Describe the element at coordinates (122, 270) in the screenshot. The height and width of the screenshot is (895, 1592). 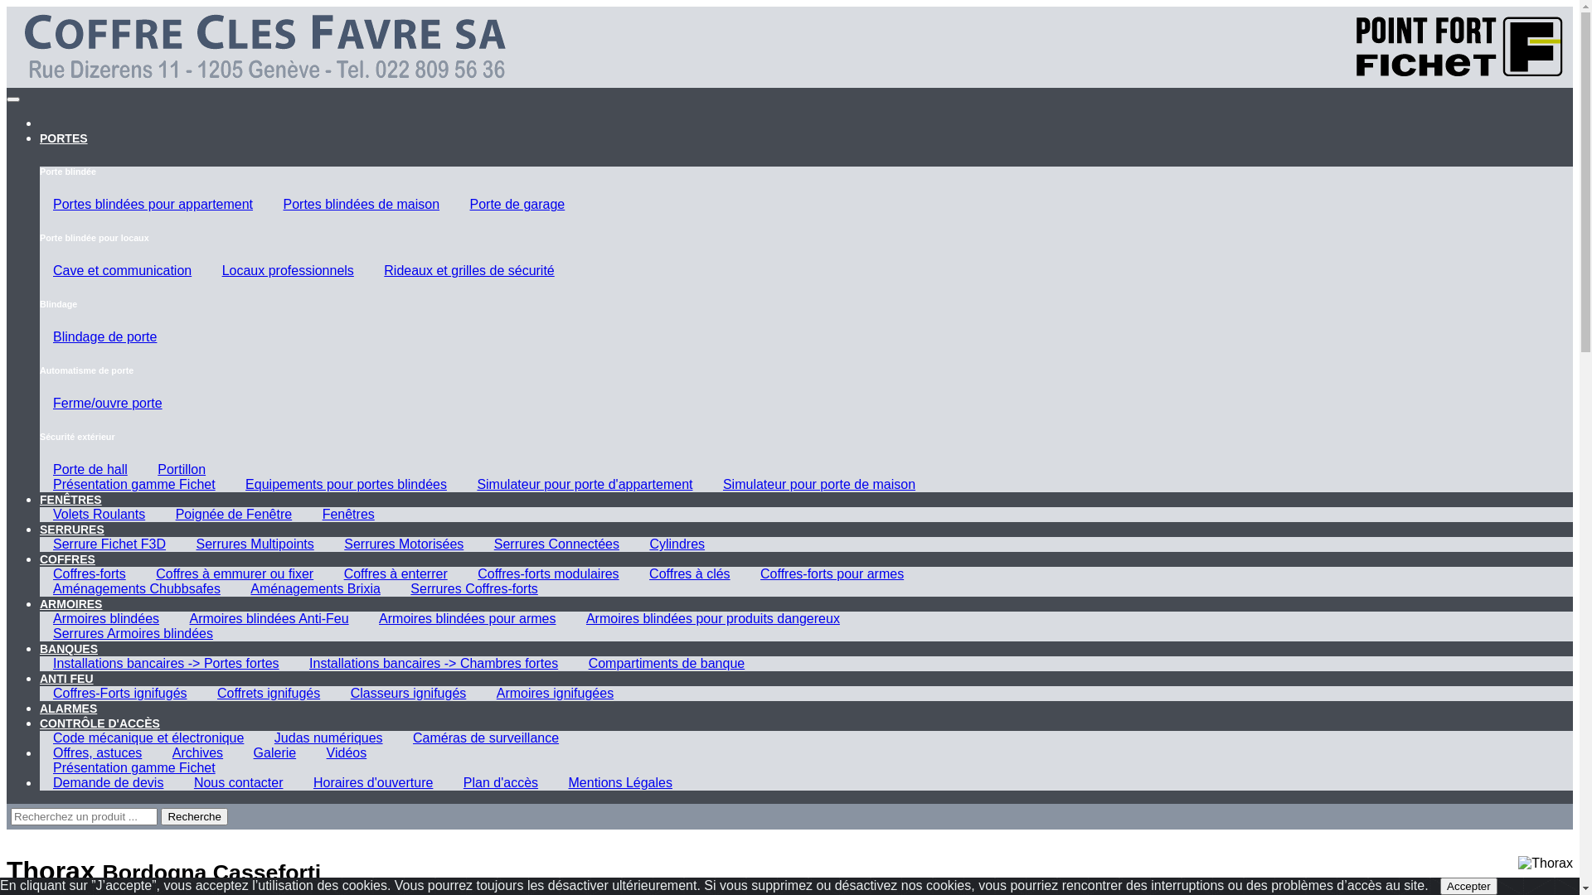
I see `Cave et communication` at that location.